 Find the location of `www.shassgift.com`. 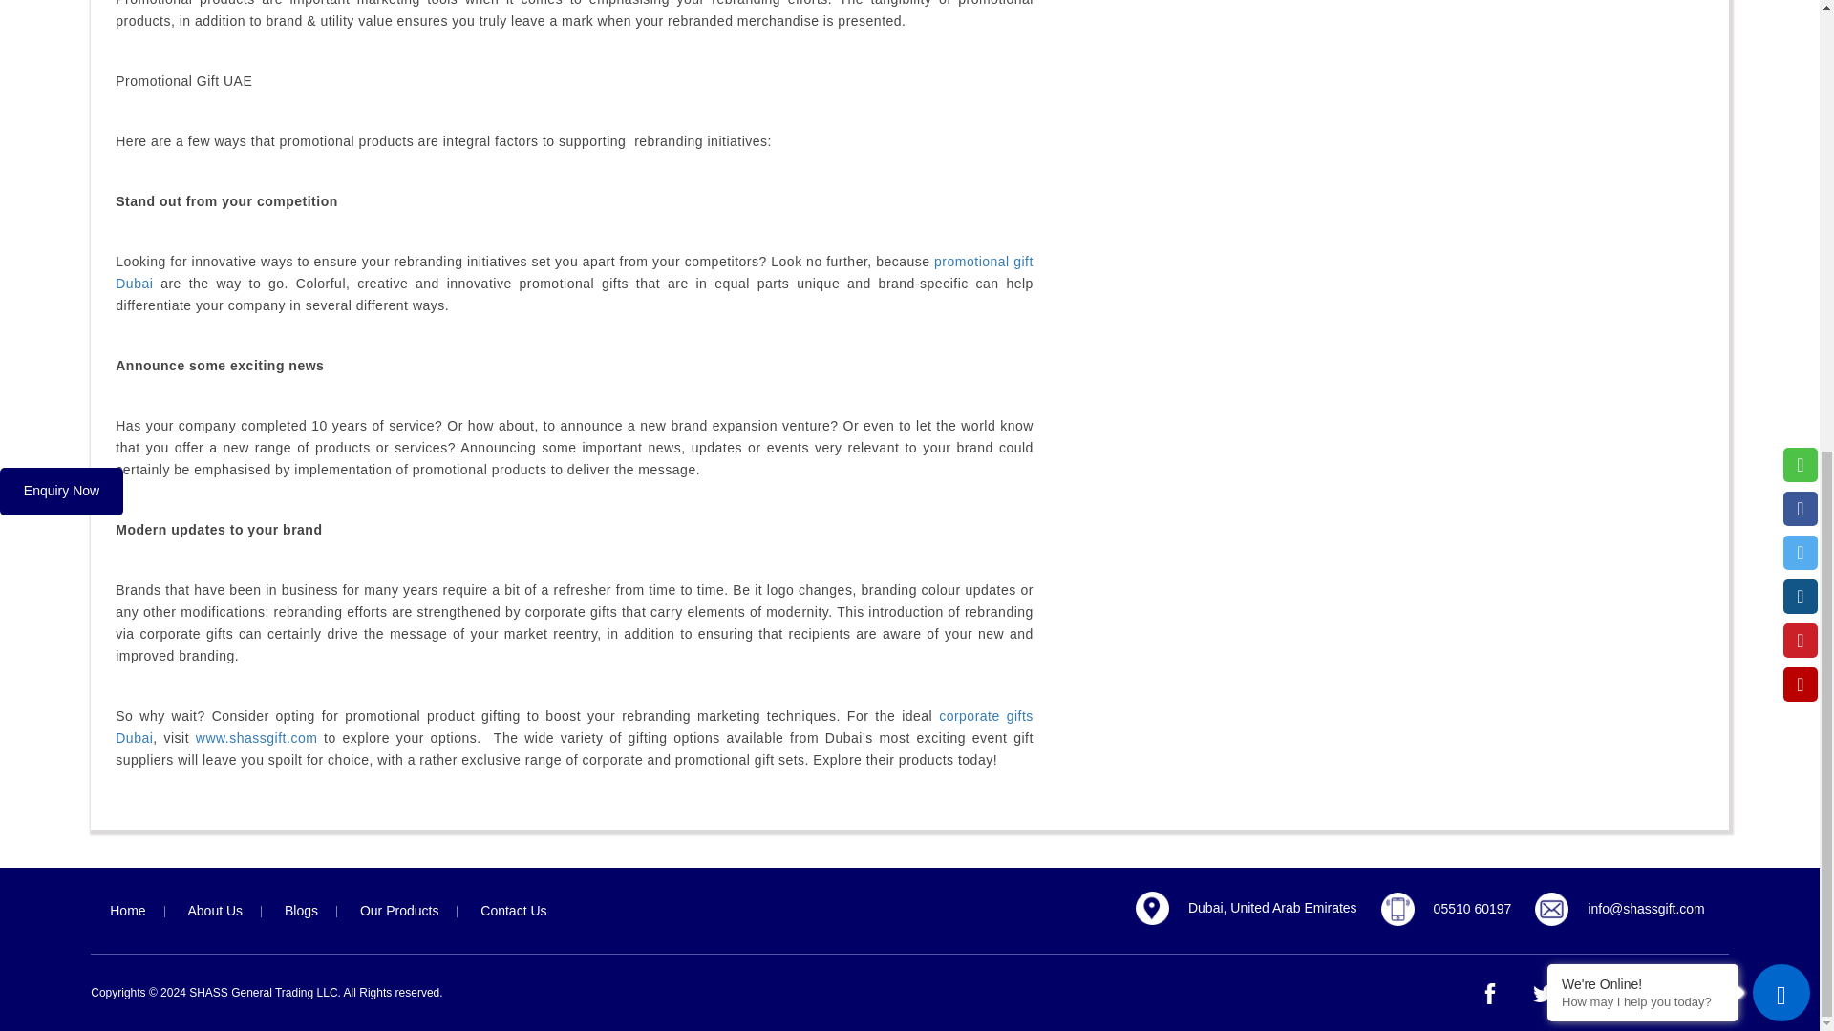

www.shassgift.com is located at coordinates (256, 737).